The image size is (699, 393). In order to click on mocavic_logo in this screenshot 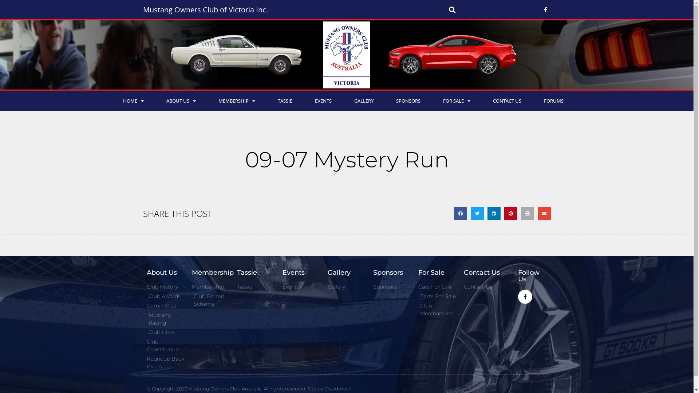, I will do `click(347, 55)`.